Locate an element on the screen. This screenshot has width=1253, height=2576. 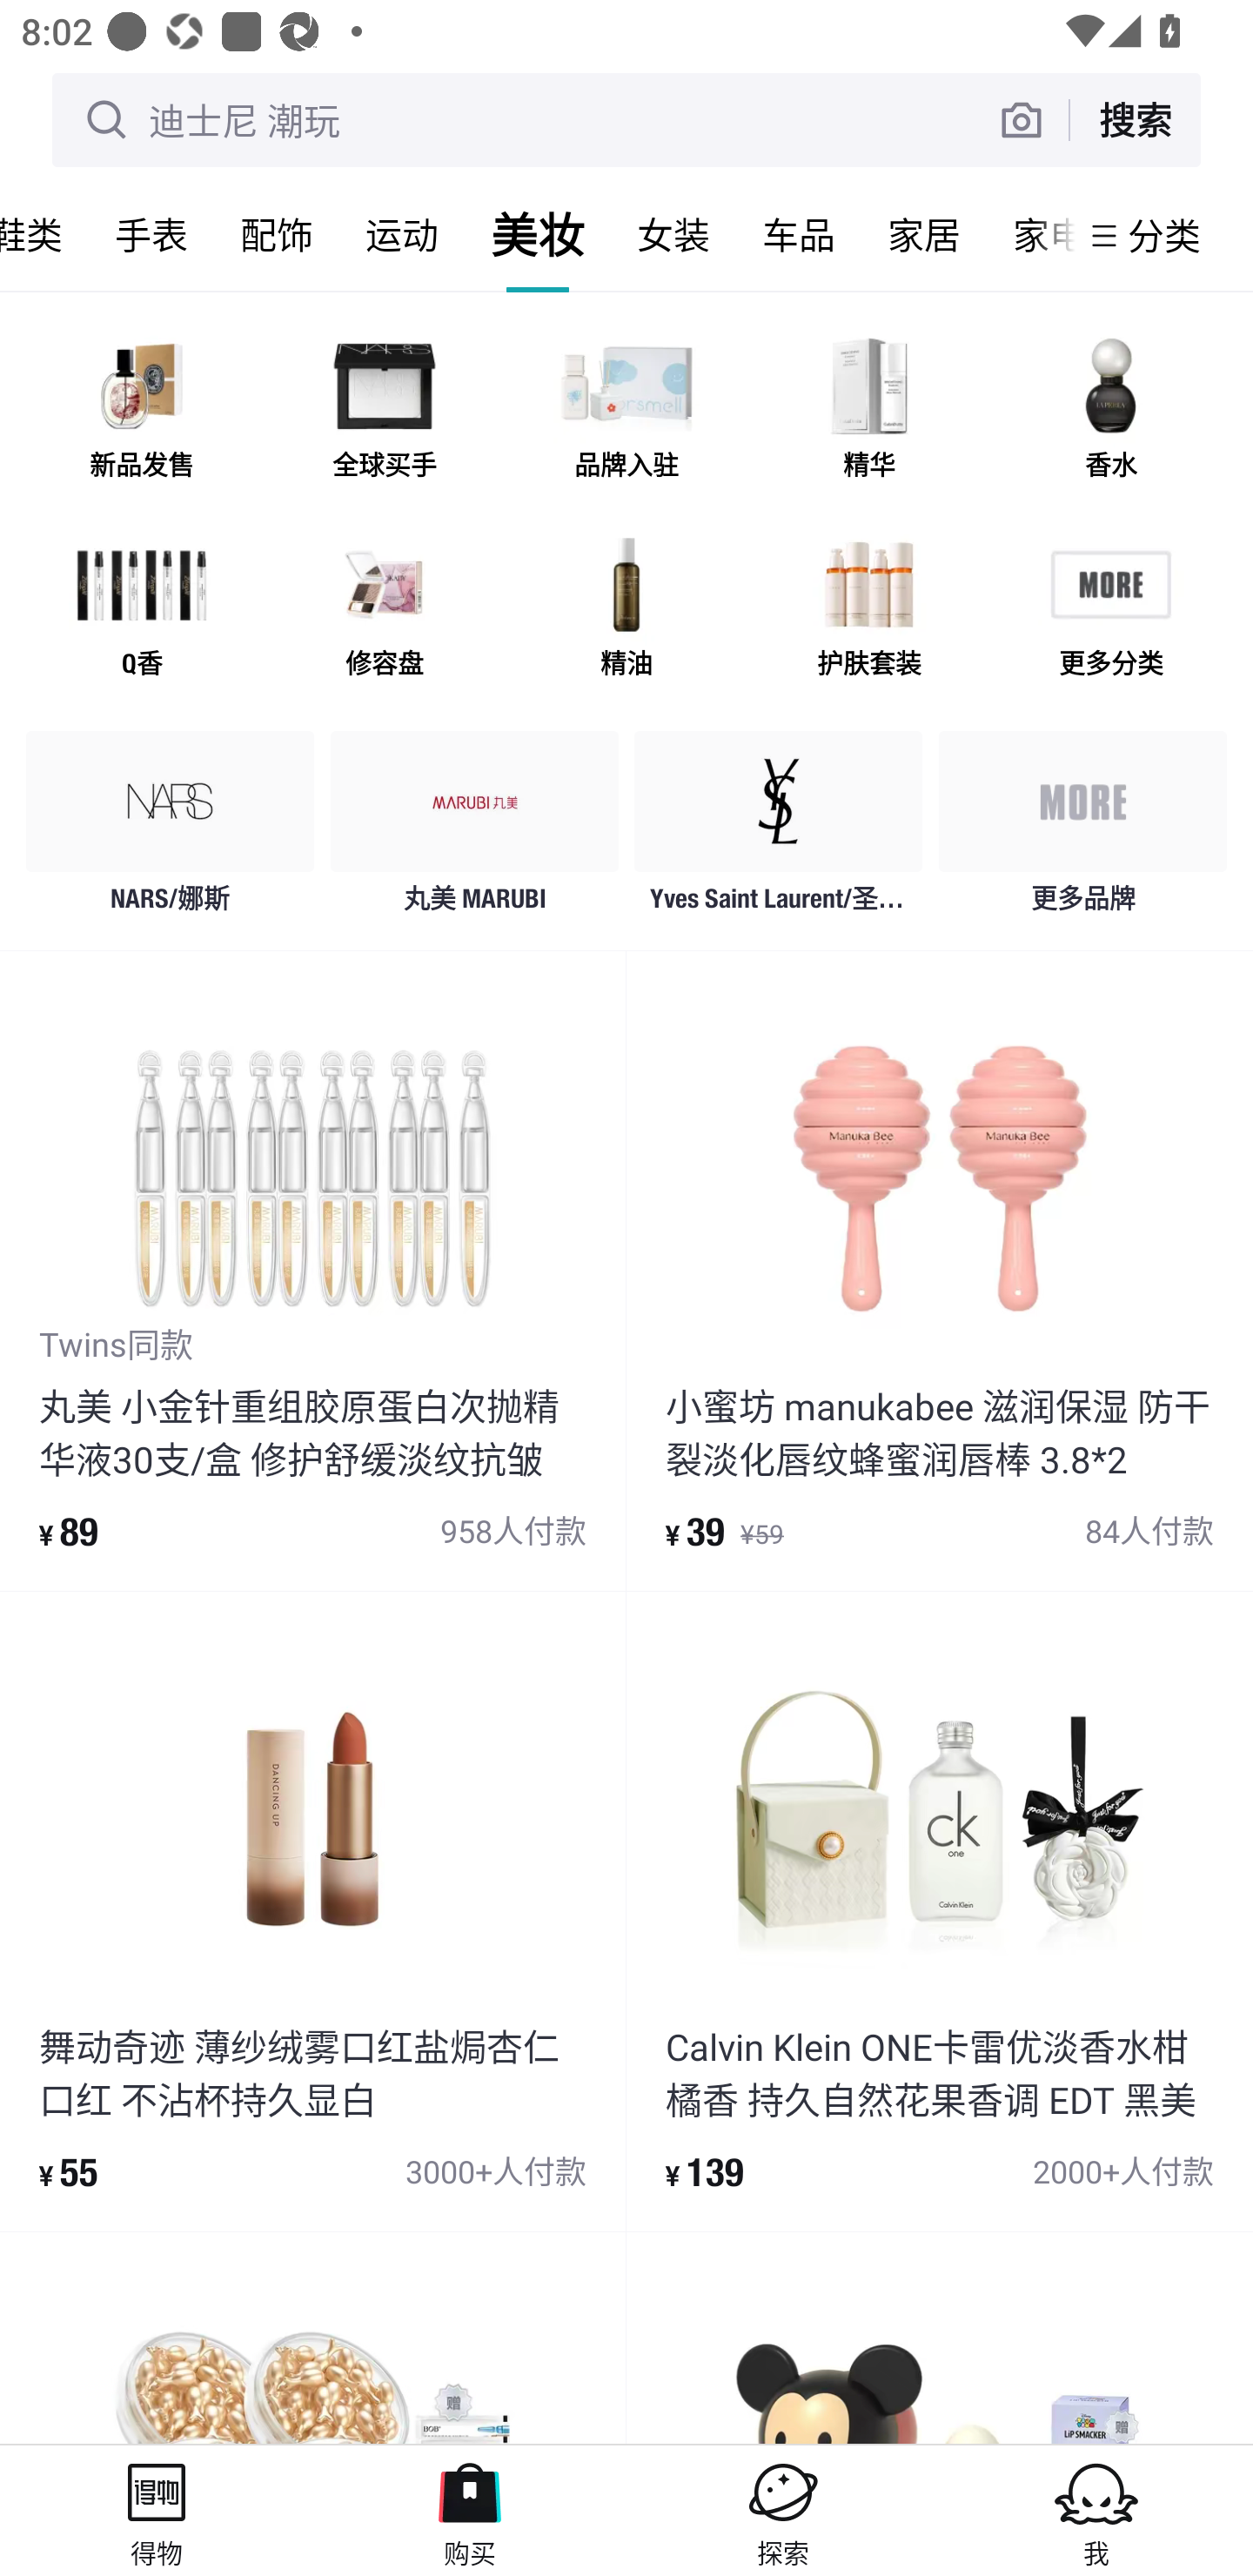
配饰 is located at coordinates (277, 235).